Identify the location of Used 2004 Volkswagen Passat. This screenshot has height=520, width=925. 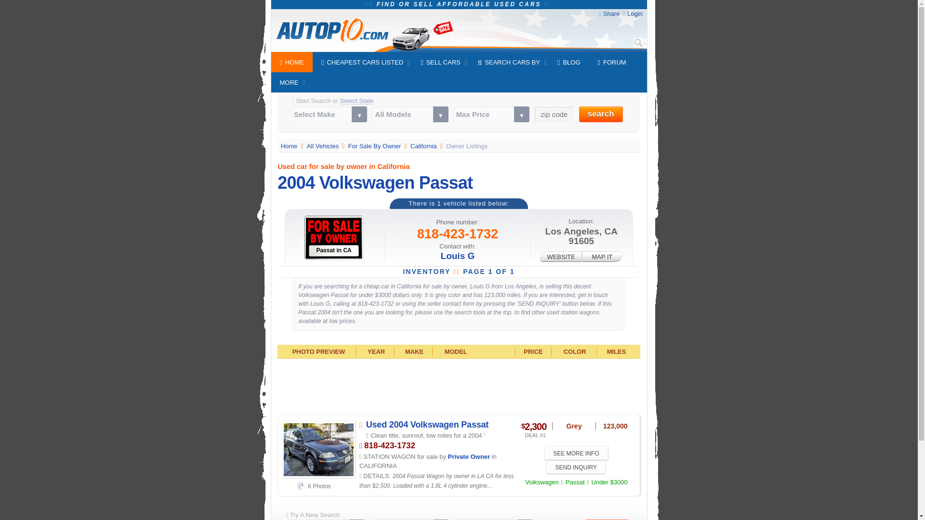
(427, 425).